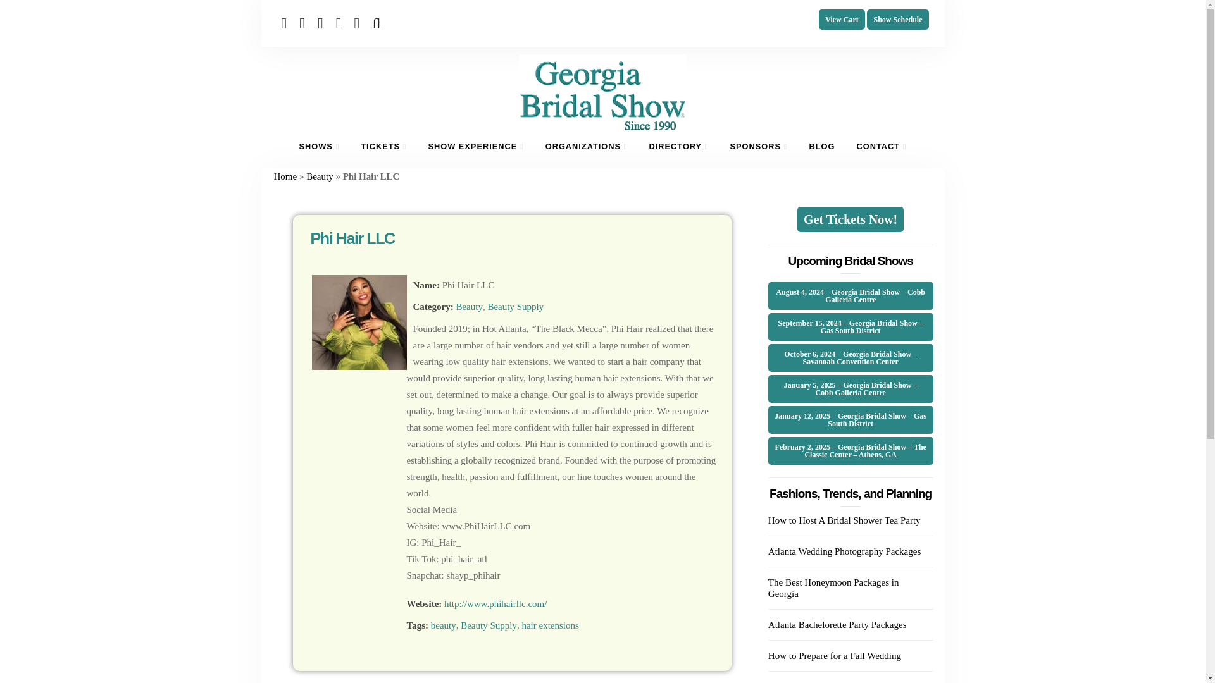 The image size is (1215, 683). Describe the element at coordinates (304, 23) in the screenshot. I see `Twitter` at that location.